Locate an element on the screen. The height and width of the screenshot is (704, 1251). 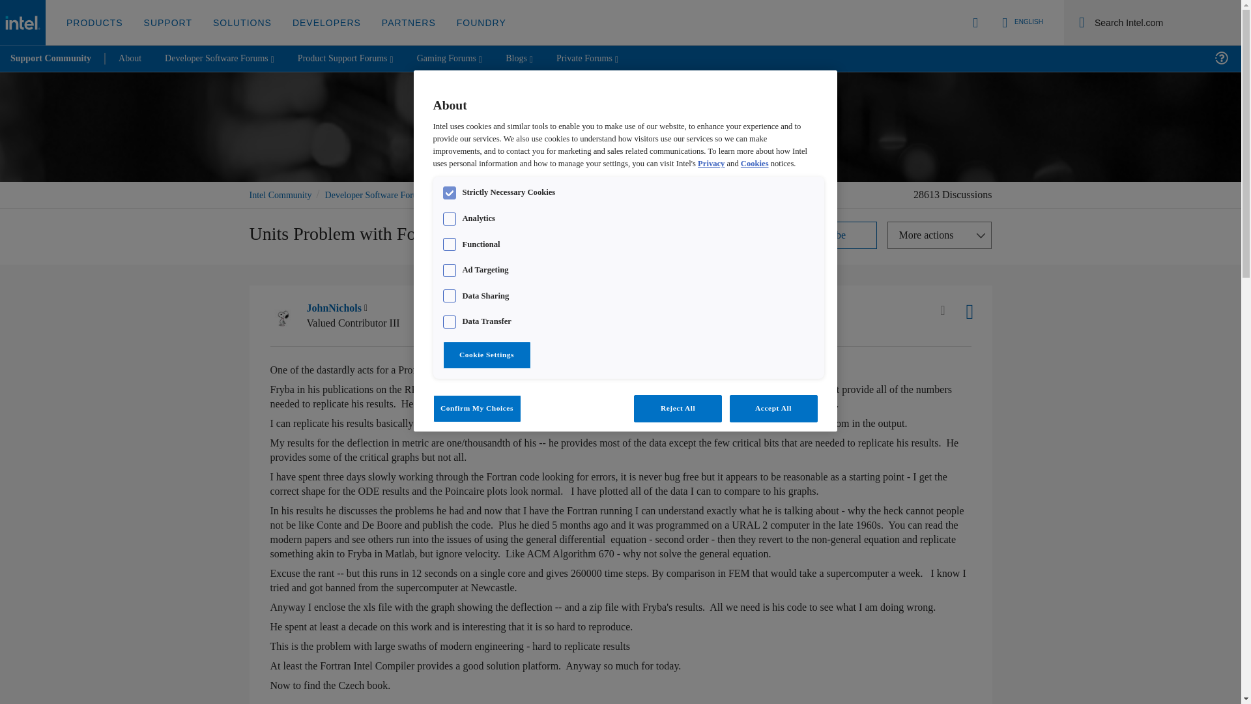
JohnNichols is located at coordinates (283, 314).